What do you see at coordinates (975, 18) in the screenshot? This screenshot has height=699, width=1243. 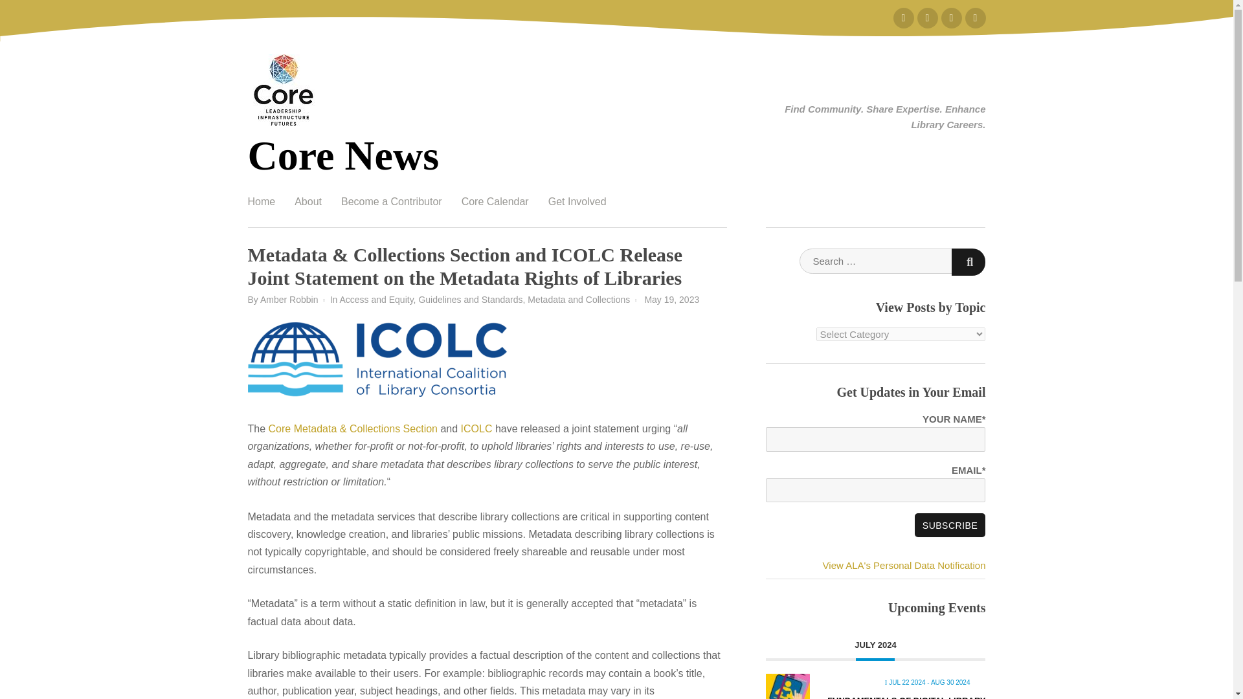 I see `Website` at bounding box center [975, 18].